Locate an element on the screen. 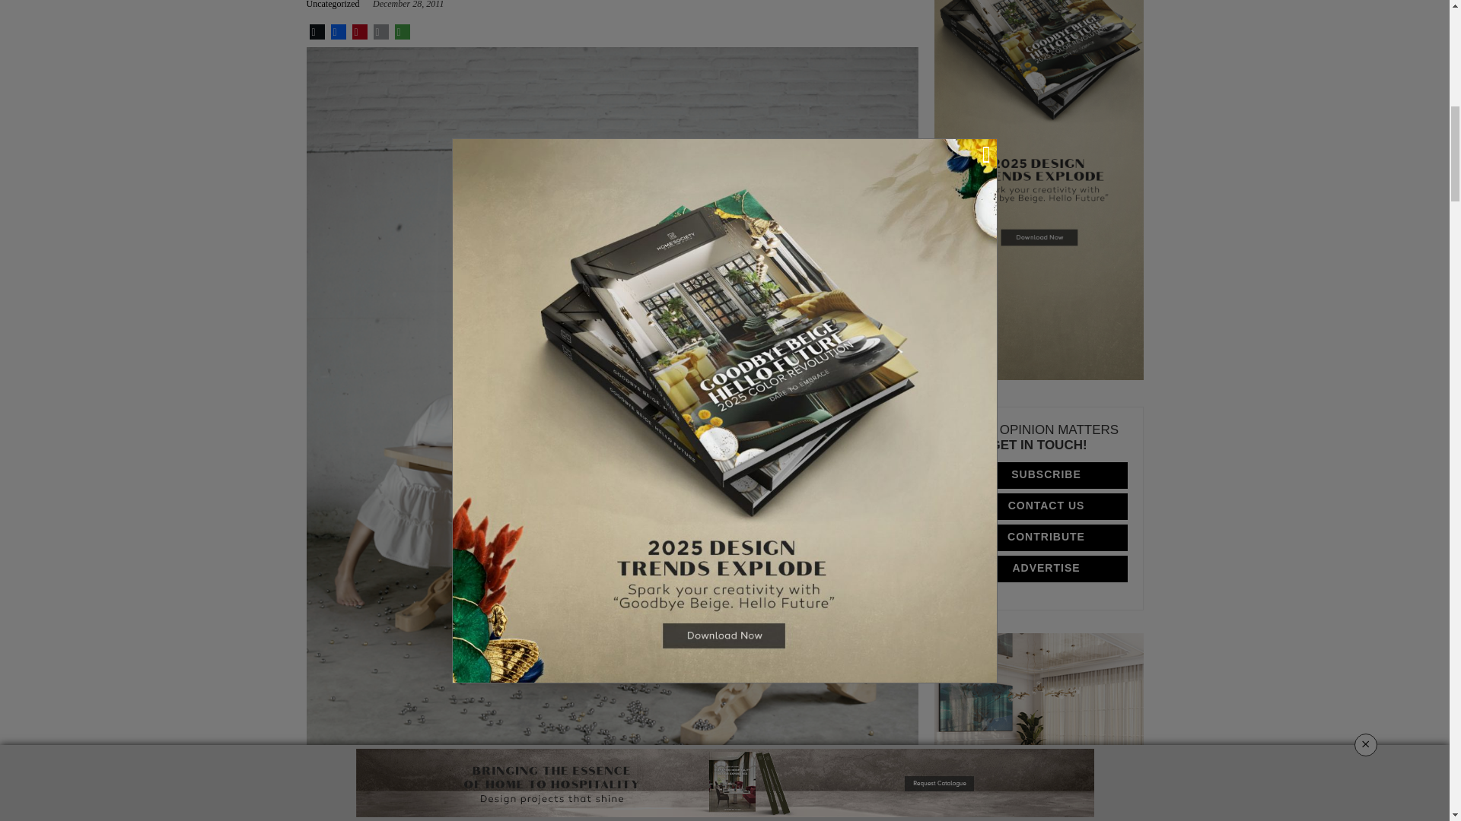 Image resolution: width=1461 pixels, height=821 pixels. 11:44 am is located at coordinates (408, 5).